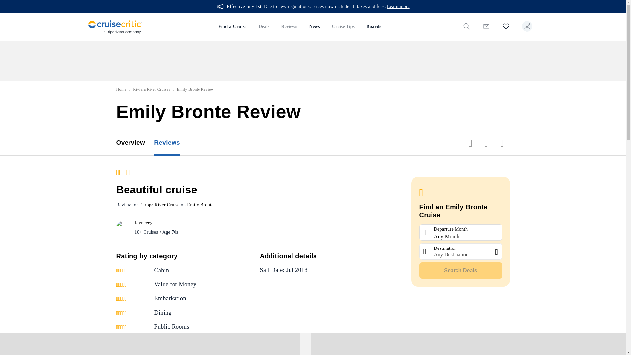 This screenshot has height=355, width=631. What do you see at coordinates (373, 27) in the screenshot?
I see `Boards` at bounding box center [373, 27].